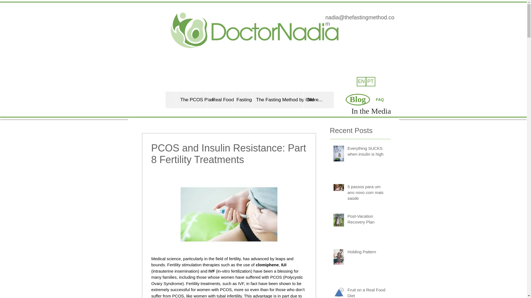 This screenshot has height=298, width=531. What do you see at coordinates (387, 46) in the screenshot?
I see `Twitter Tweet` at bounding box center [387, 46].